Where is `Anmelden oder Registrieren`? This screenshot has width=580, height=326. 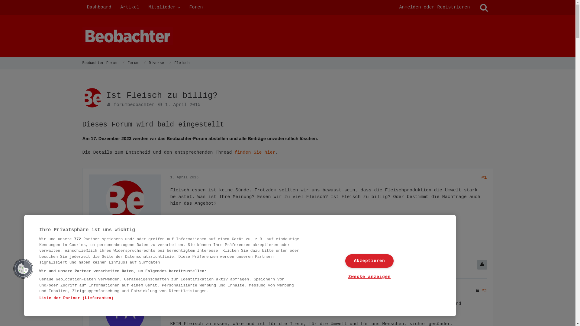
Anmelden oder Registrieren is located at coordinates (434, 8).